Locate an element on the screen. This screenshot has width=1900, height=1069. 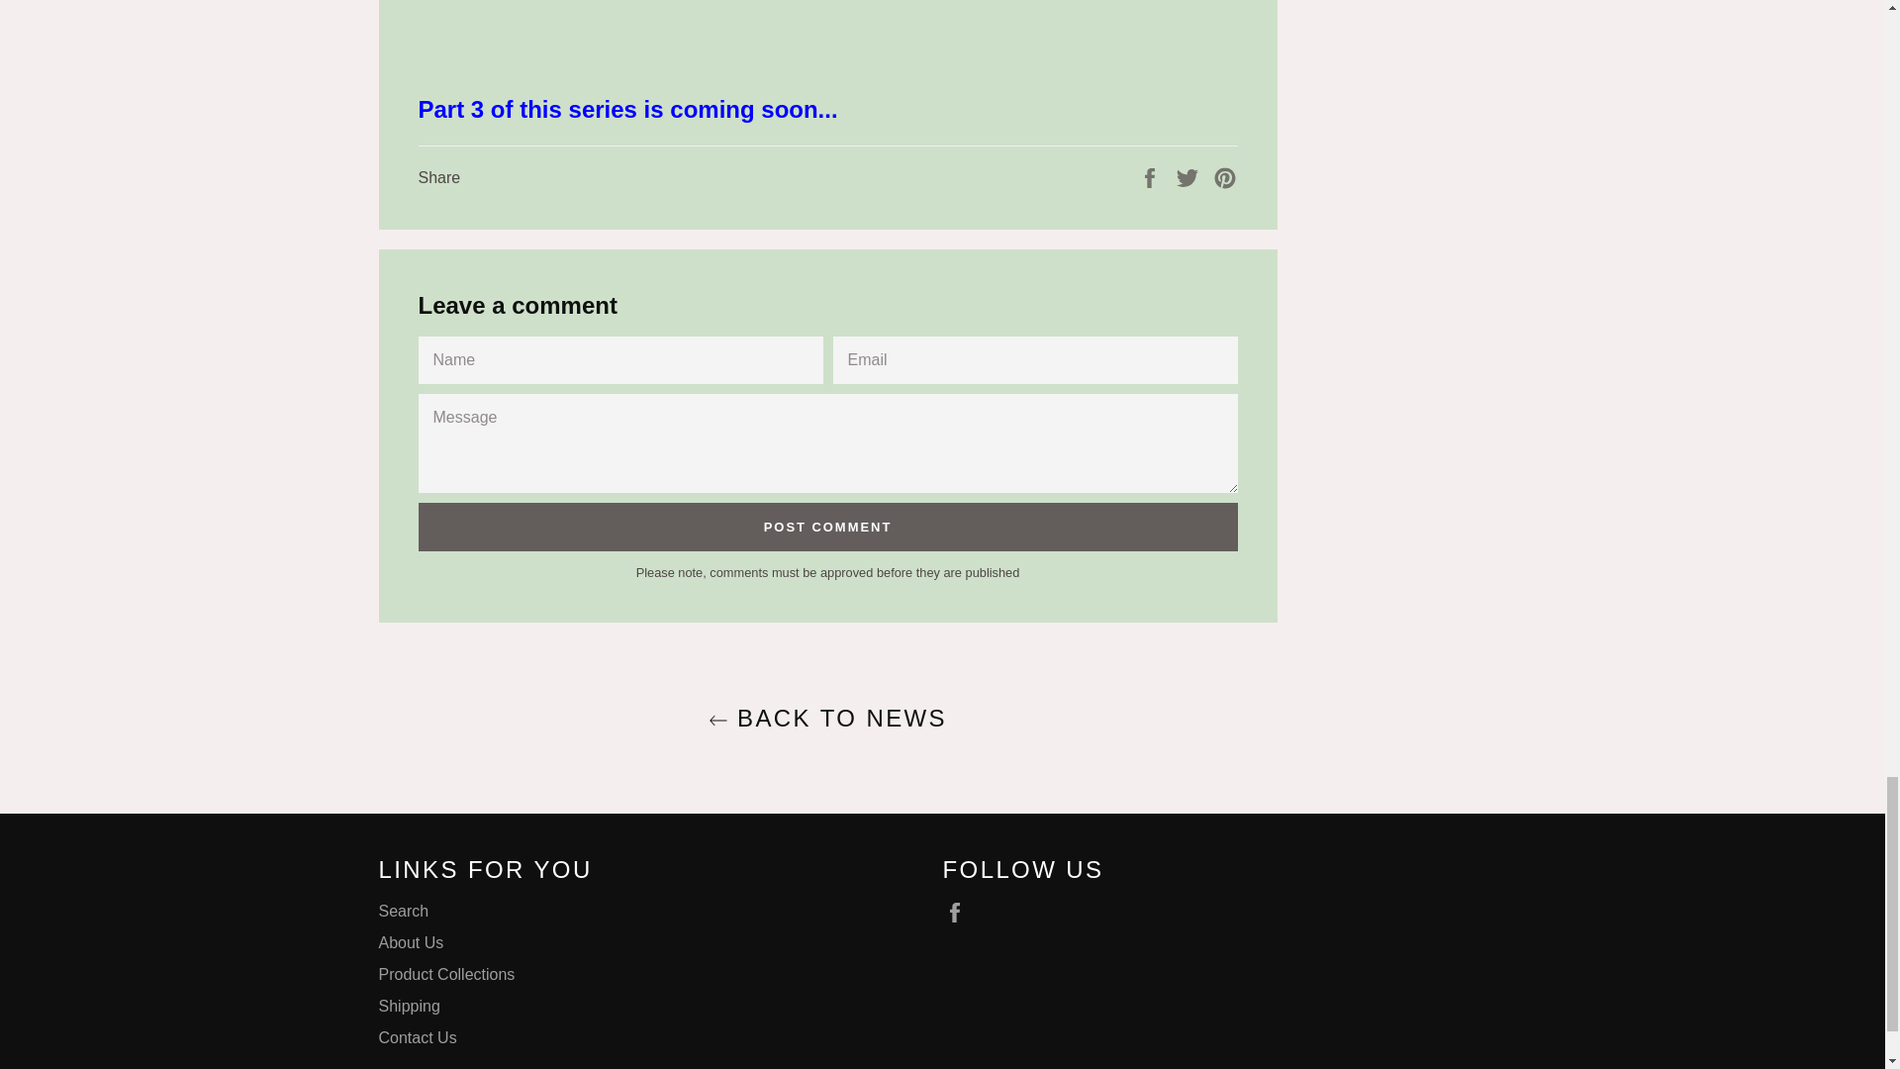
Tweet on Twitter is located at coordinates (1189, 176).